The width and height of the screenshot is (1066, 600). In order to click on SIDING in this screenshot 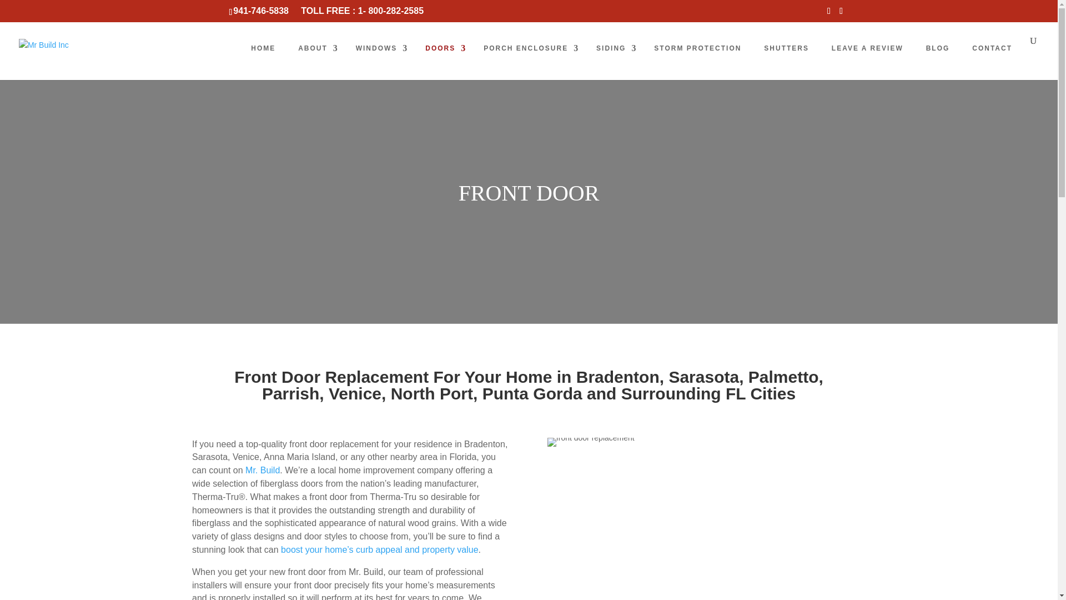, I will do `click(615, 48)`.